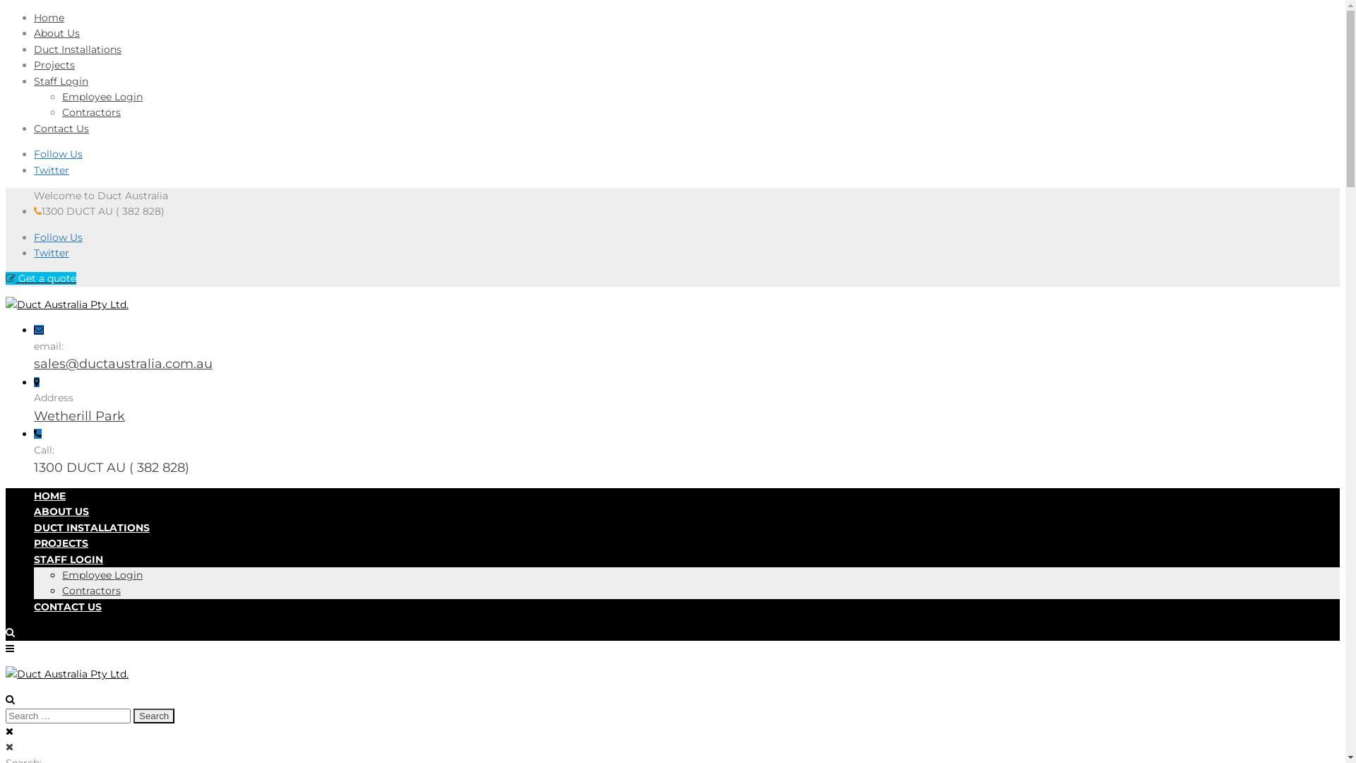  What do you see at coordinates (92, 528) in the screenshot?
I see `DUCT INSTALLATIONS` at bounding box center [92, 528].